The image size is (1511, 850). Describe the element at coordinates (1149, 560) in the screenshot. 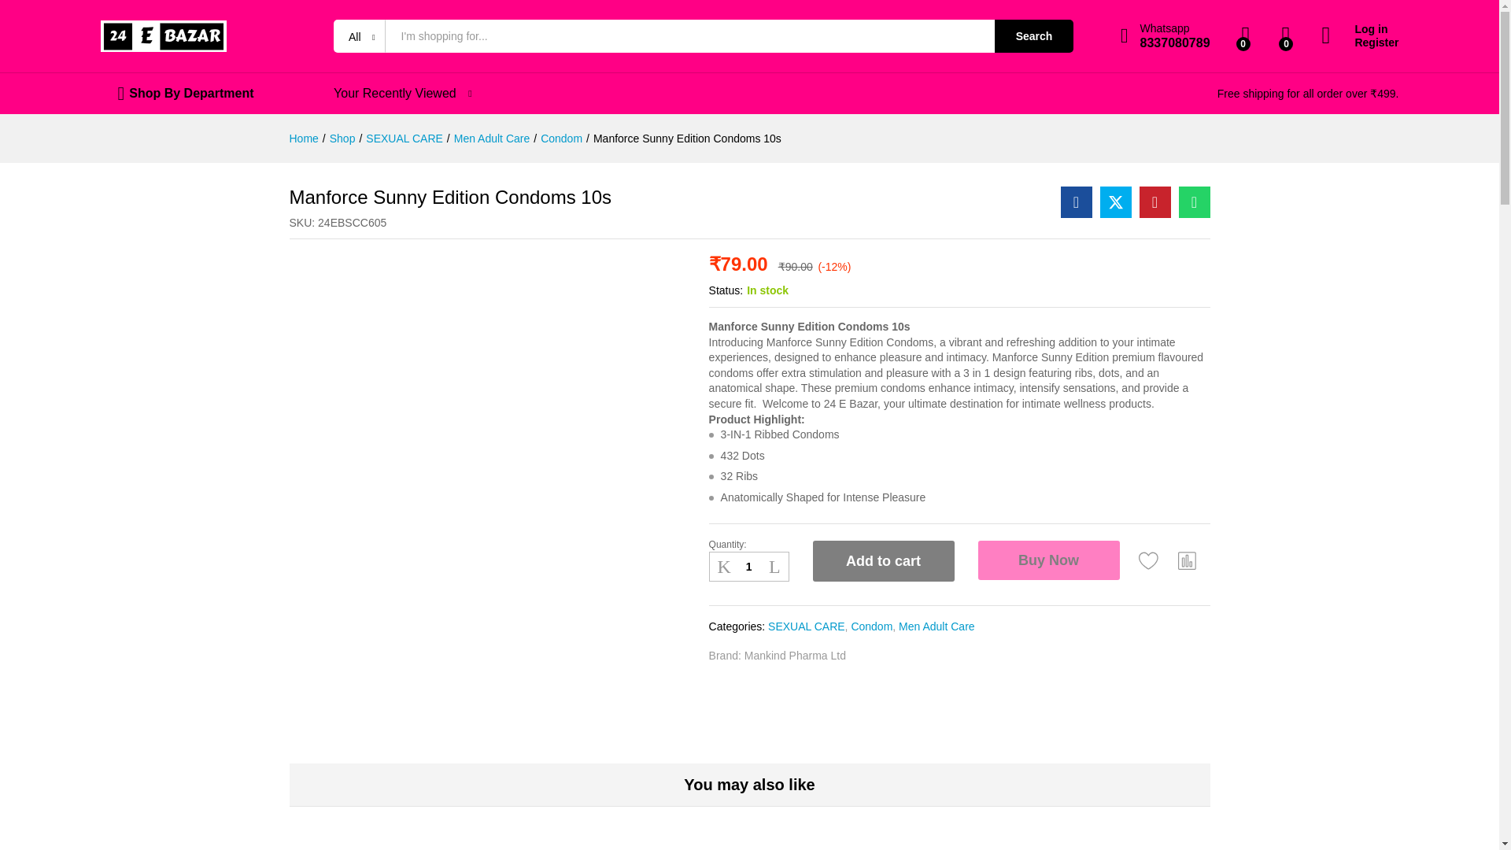

I see `Wishlist` at that location.